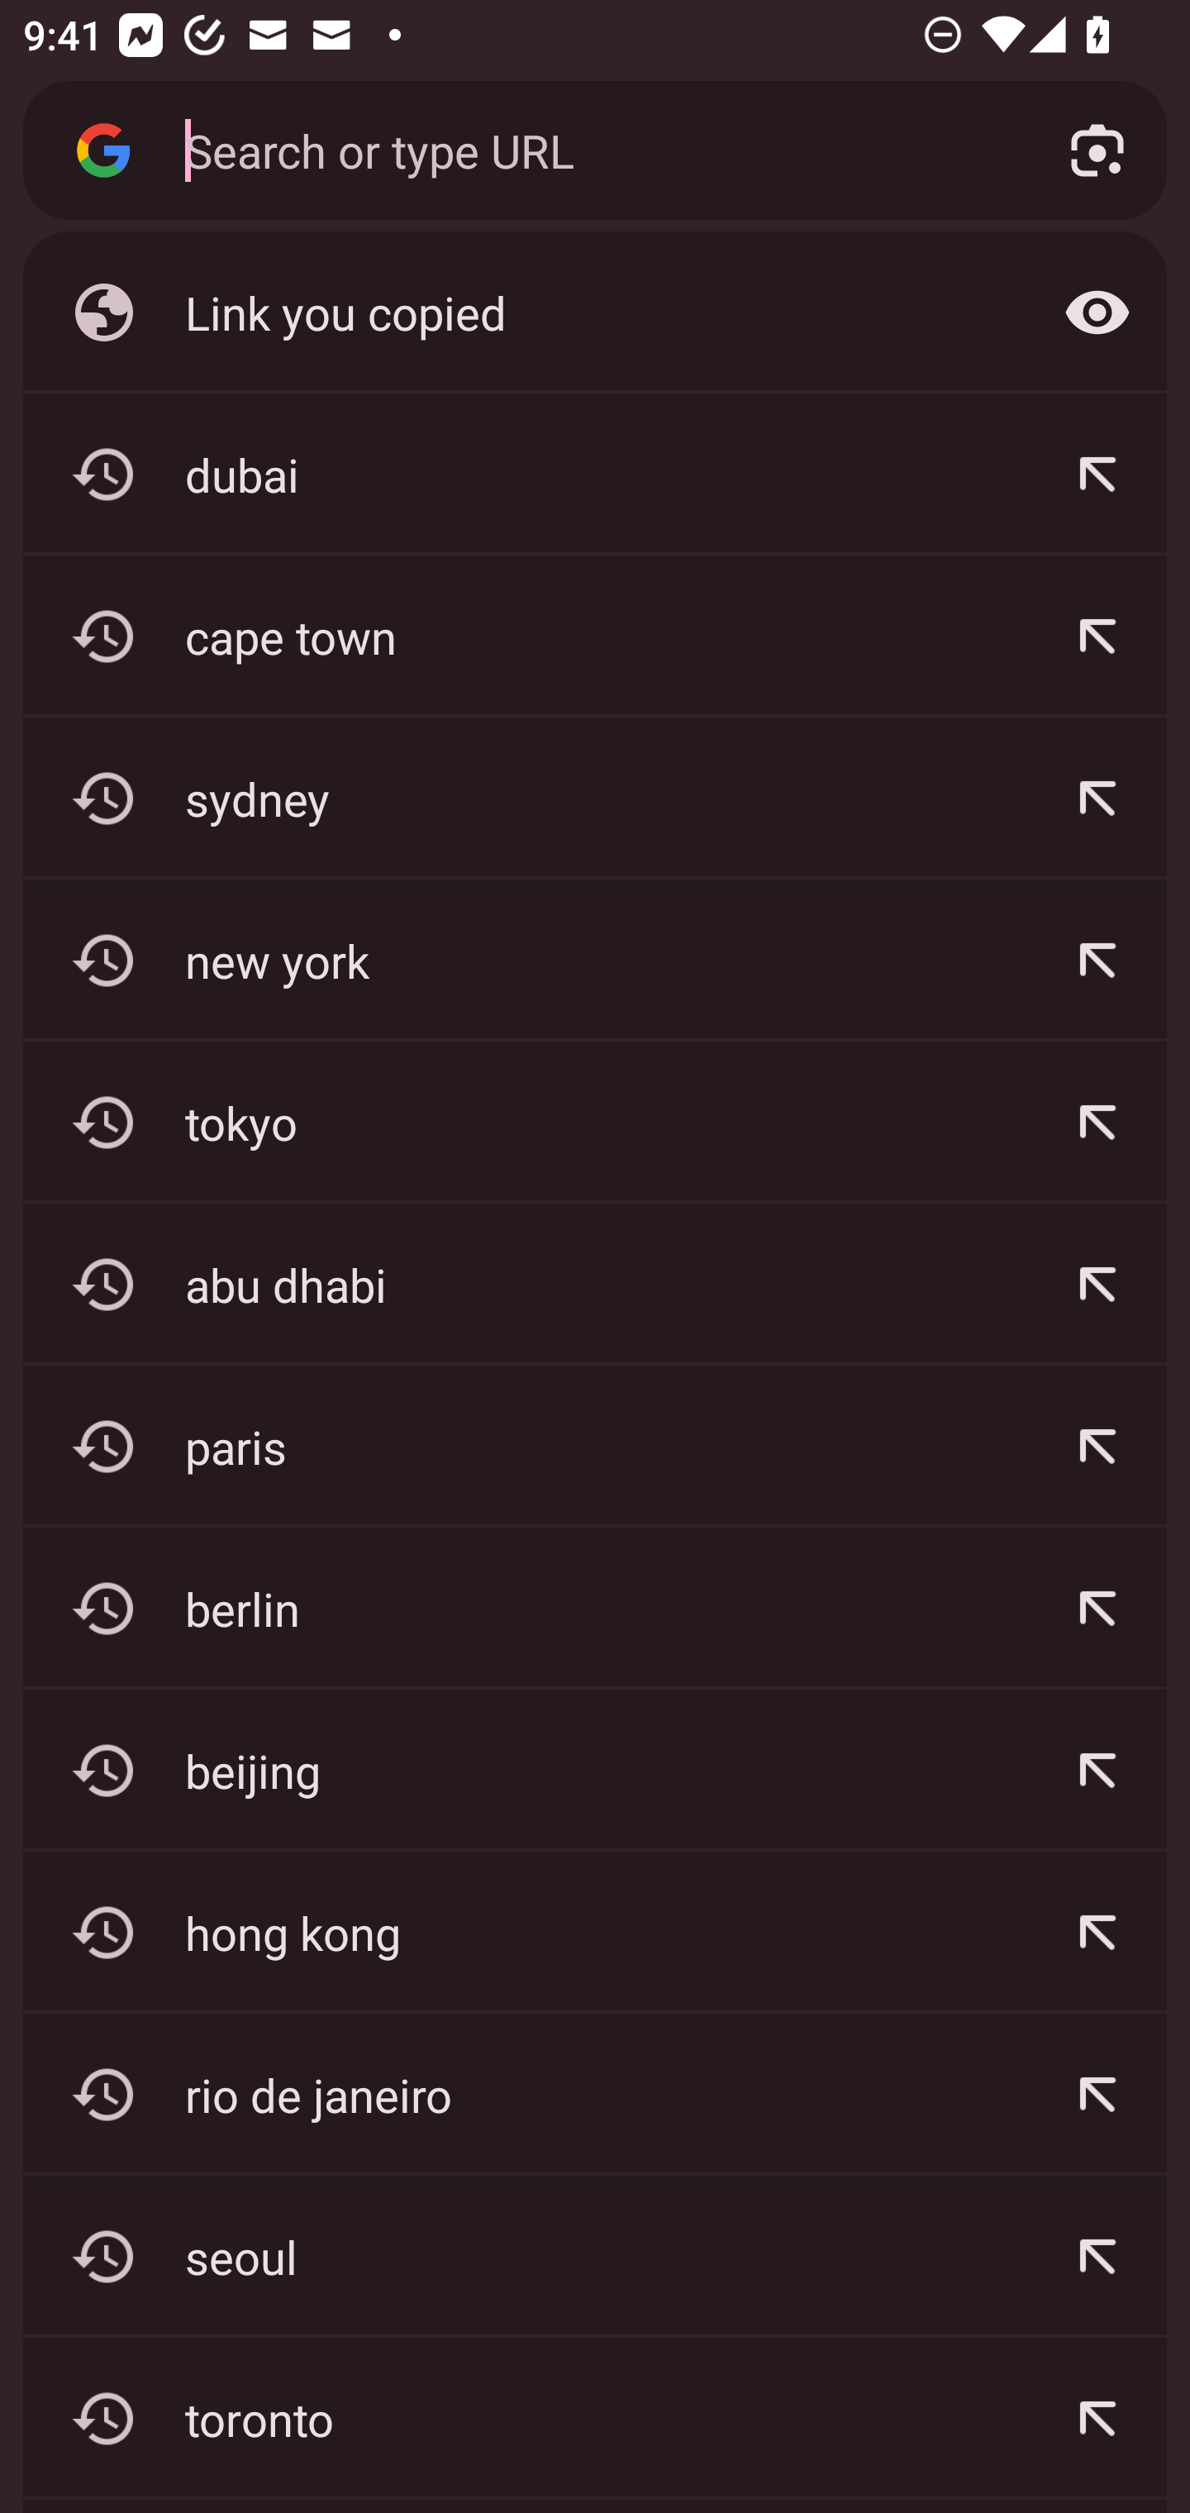 This screenshot has height=2513, width=1190. What do you see at coordinates (1097, 1446) in the screenshot?
I see `Refine: paris` at bounding box center [1097, 1446].